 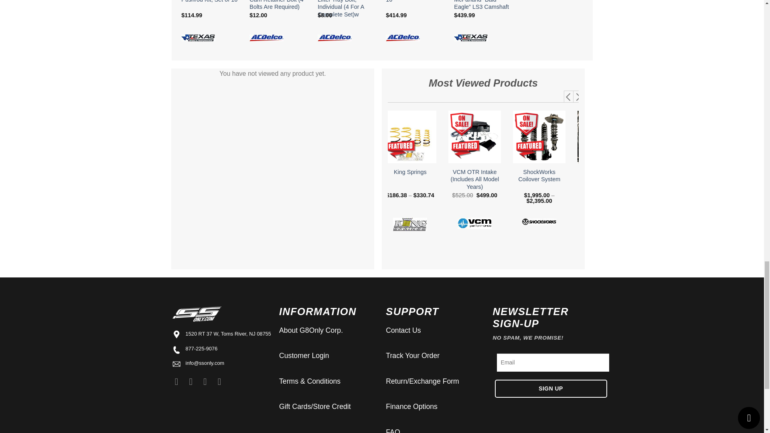 I want to click on Texas Speed, so click(x=198, y=37).